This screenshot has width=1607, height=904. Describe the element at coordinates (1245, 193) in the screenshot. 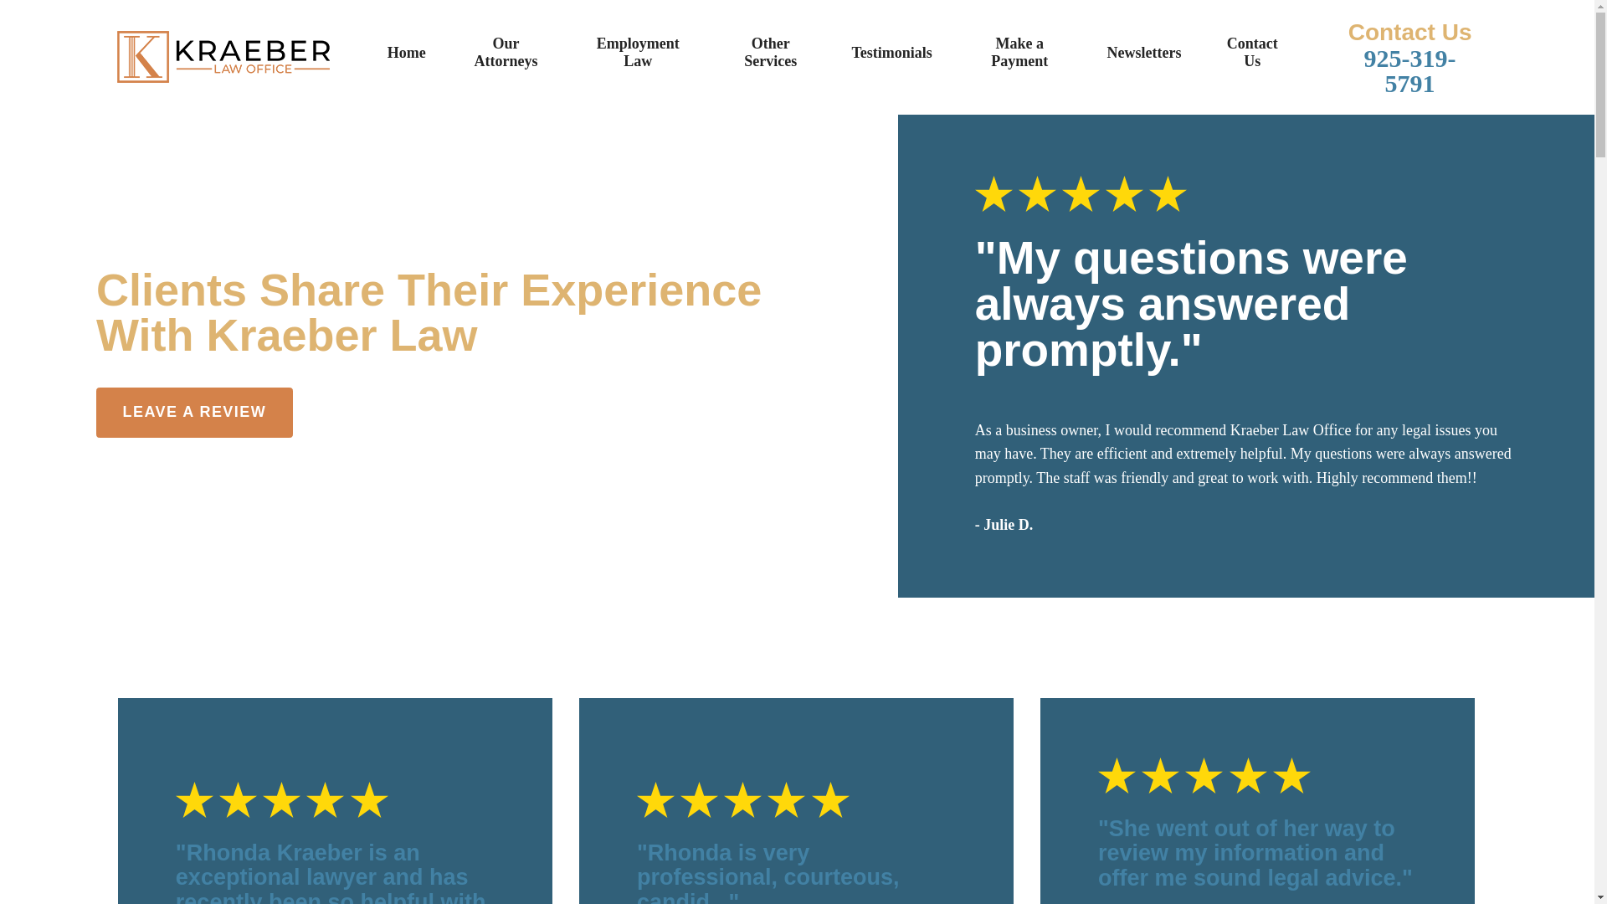

I see `5 Star Rating` at that location.